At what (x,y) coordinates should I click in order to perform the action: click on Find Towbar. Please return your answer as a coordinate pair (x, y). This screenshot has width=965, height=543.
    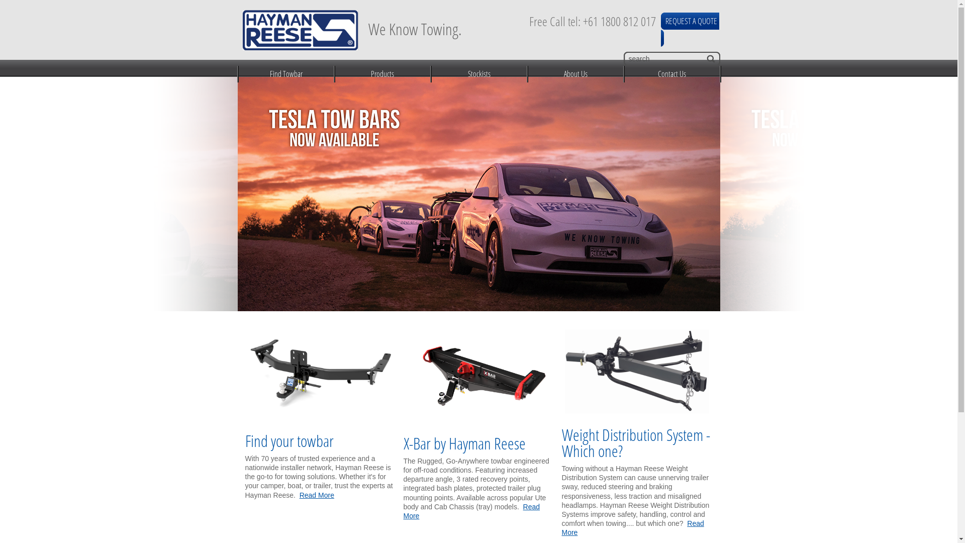
    Looking at the image, I should click on (285, 74).